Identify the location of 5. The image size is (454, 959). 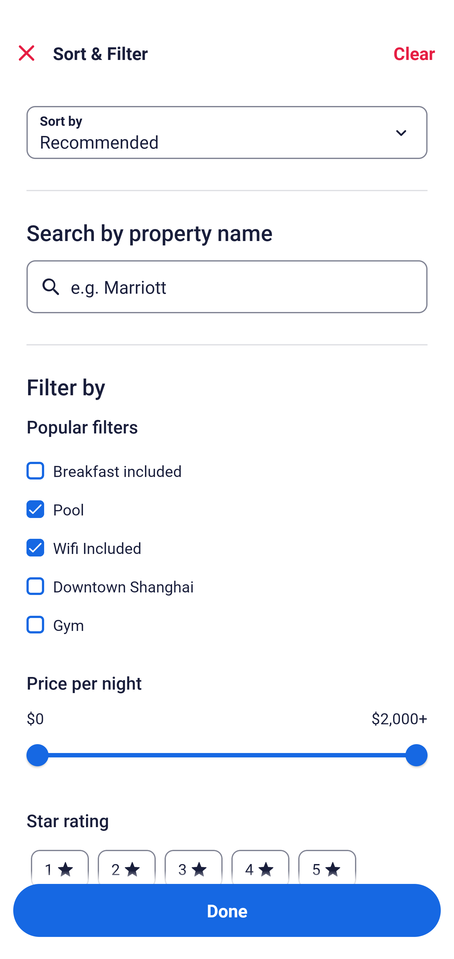
(327, 863).